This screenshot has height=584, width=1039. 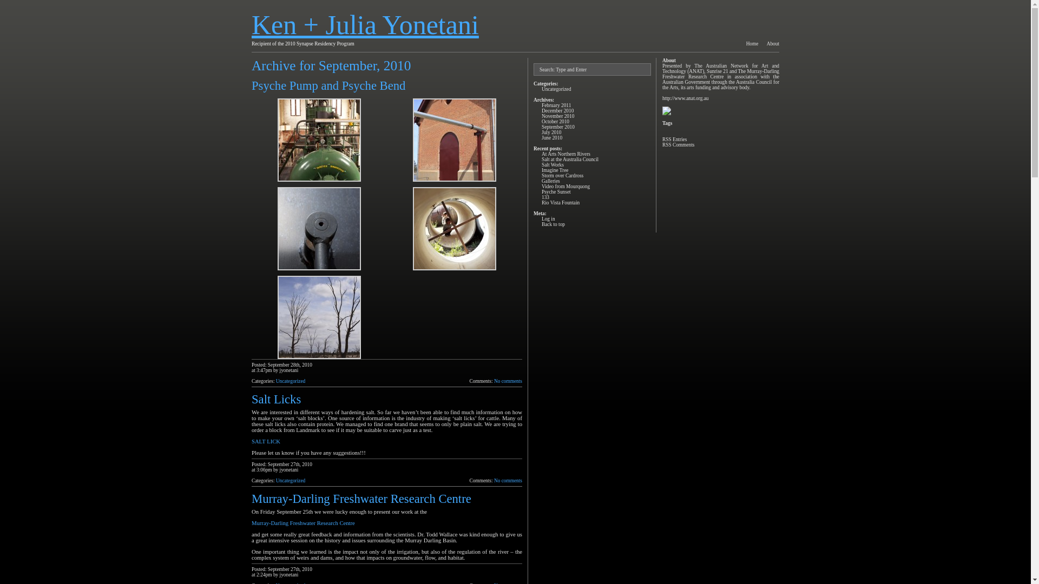 What do you see at coordinates (558, 127) in the screenshot?
I see `September 2010` at bounding box center [558, 127].